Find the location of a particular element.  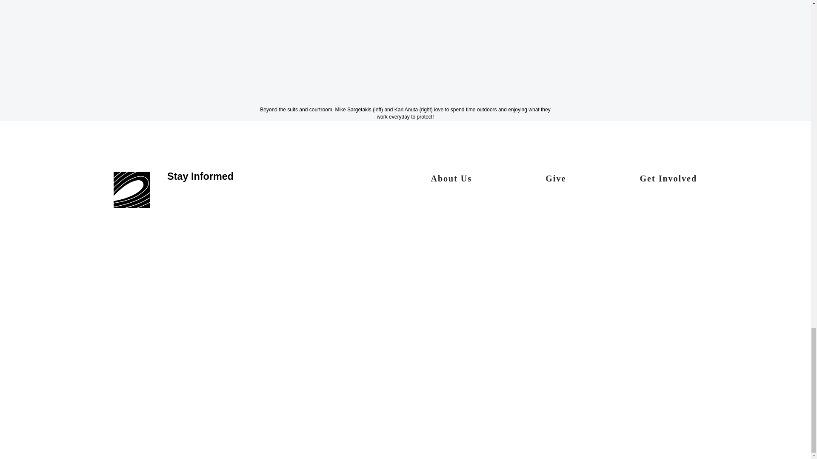

Contact Us is located at coordinates (182, 439).